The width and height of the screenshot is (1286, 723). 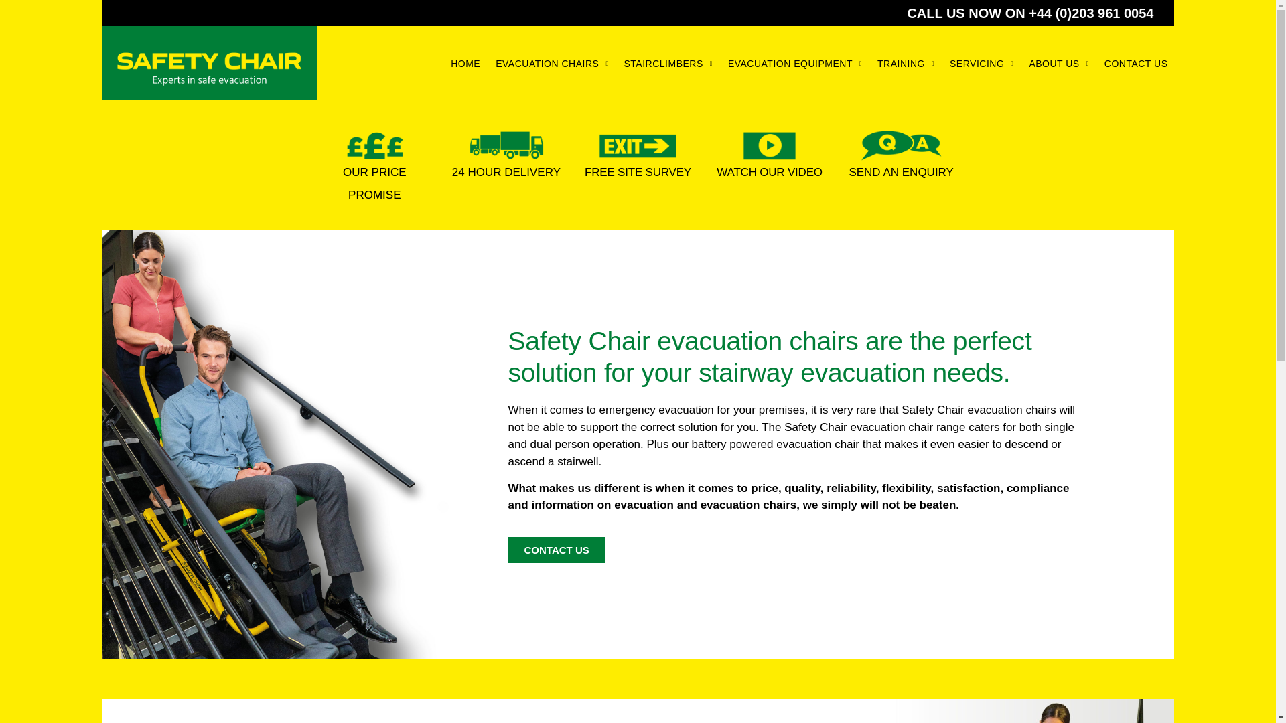 What do you see at coordinates (1058, 64) in the screenshot?
I see `ABOUT US` at bounding box center [1058, 64].